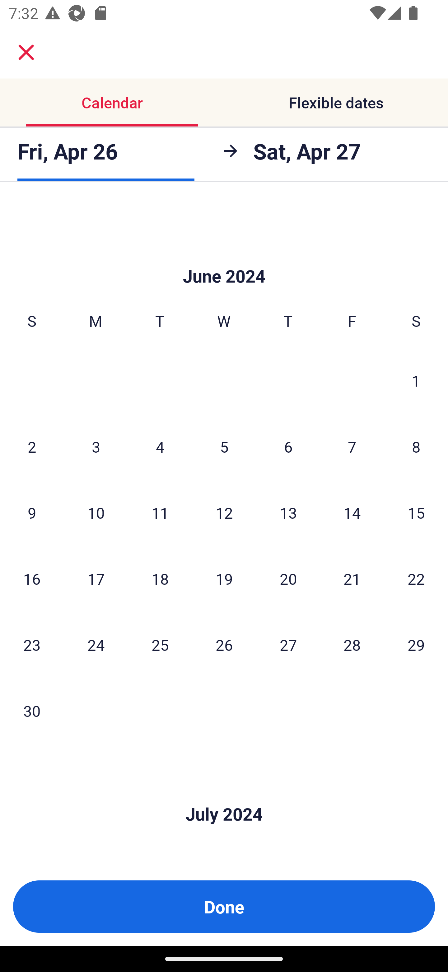 This screenshot has width=448, height=972. I want to click on 9 Sunday, June 9, 2024, so click(32, 513).